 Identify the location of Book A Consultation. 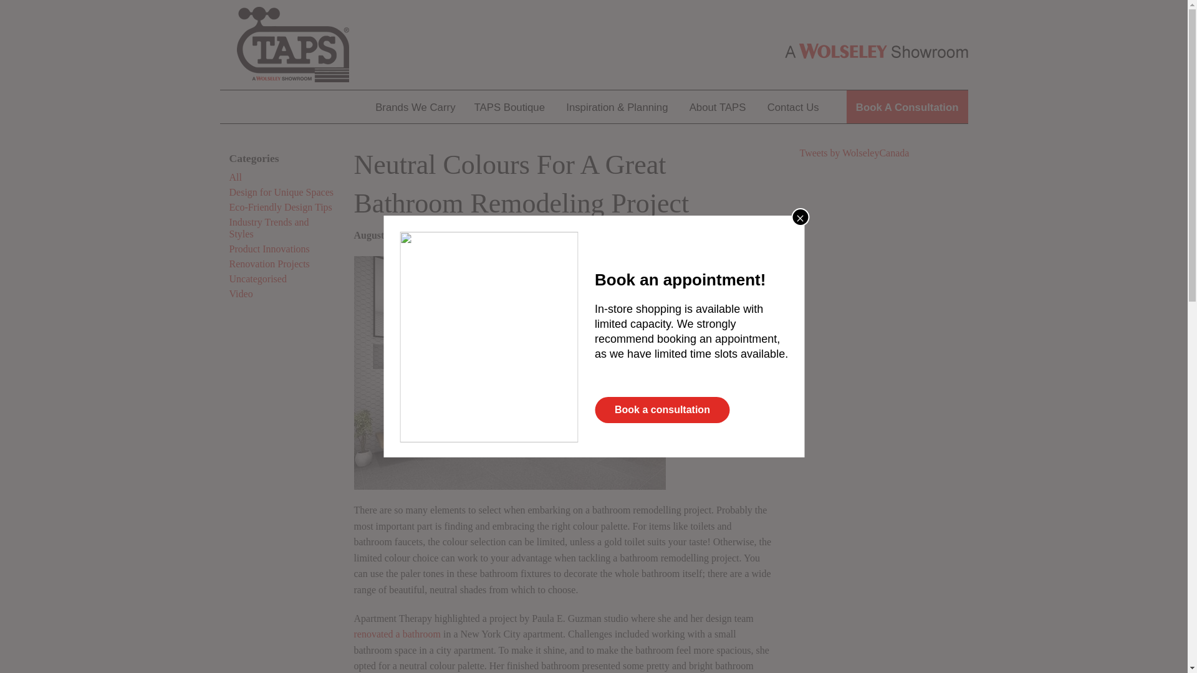
(792, 239).